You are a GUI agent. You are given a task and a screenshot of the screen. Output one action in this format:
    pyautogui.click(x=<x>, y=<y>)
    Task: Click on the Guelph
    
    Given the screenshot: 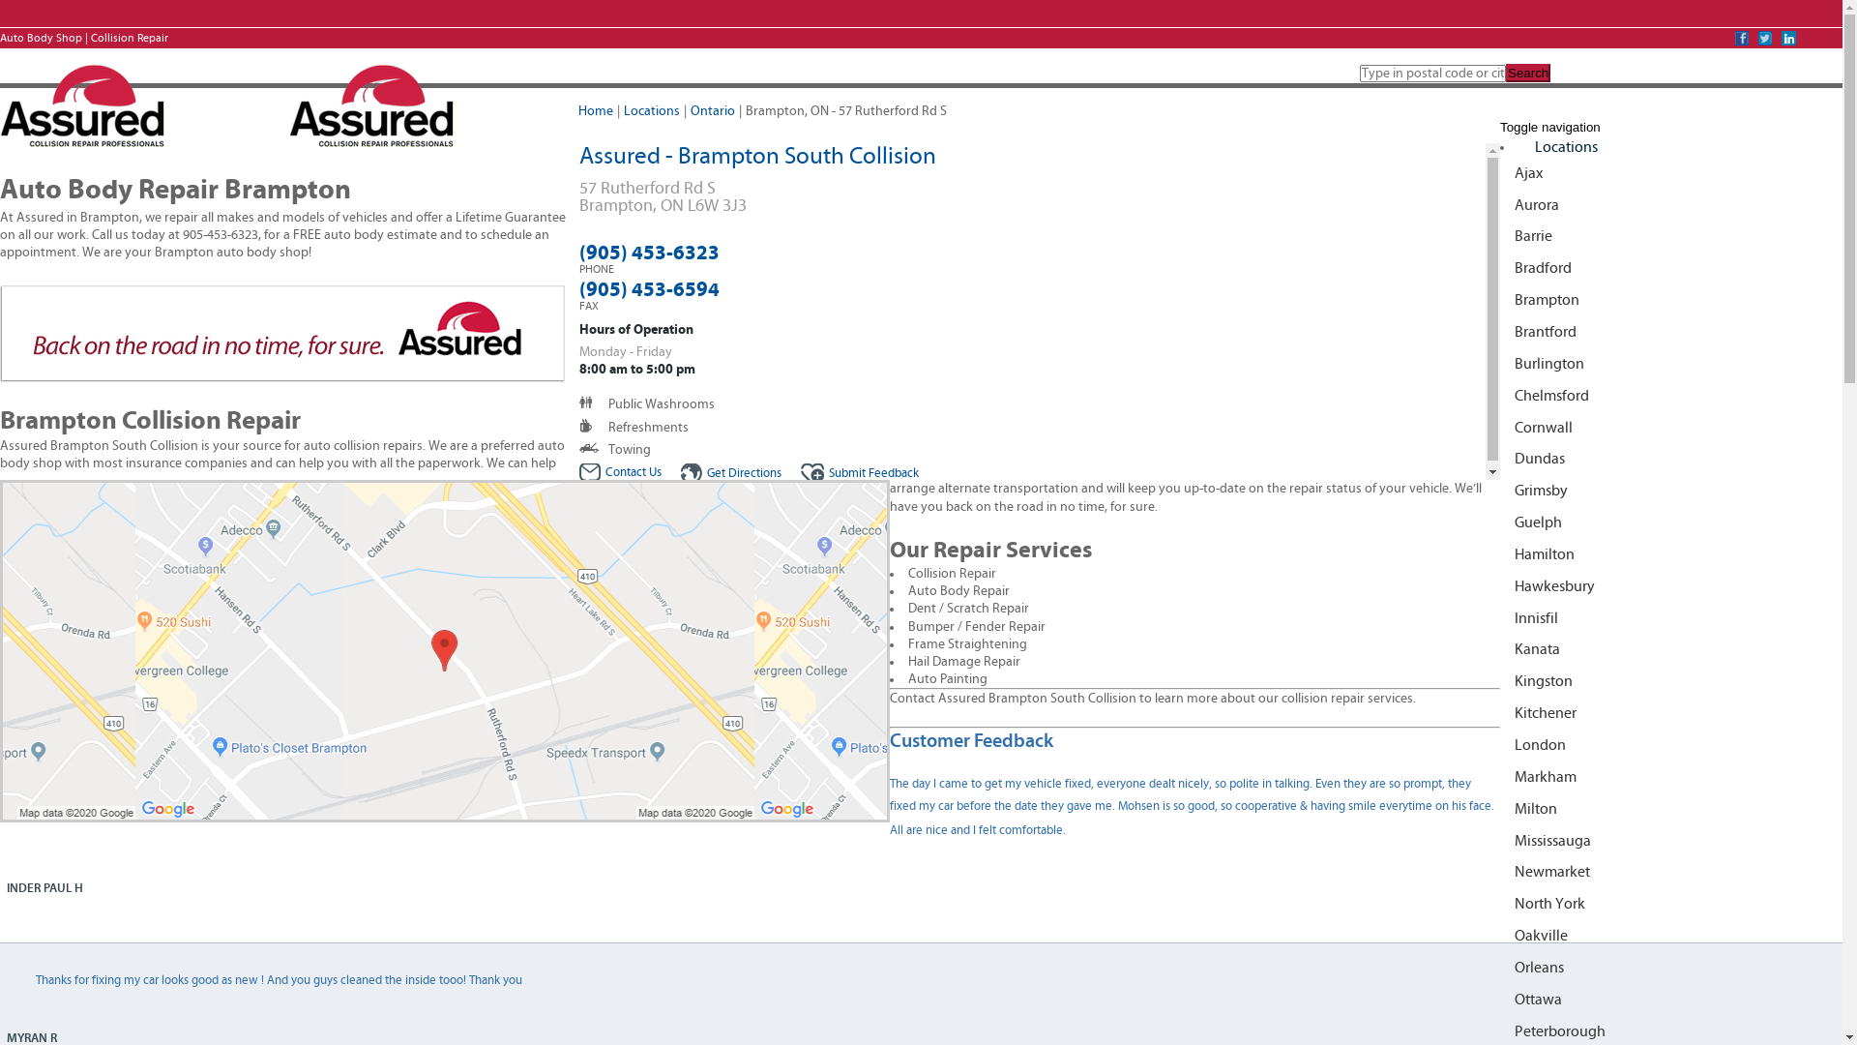 What is the action you would take?
    pyautogui.click(x=1671, y=522)
    